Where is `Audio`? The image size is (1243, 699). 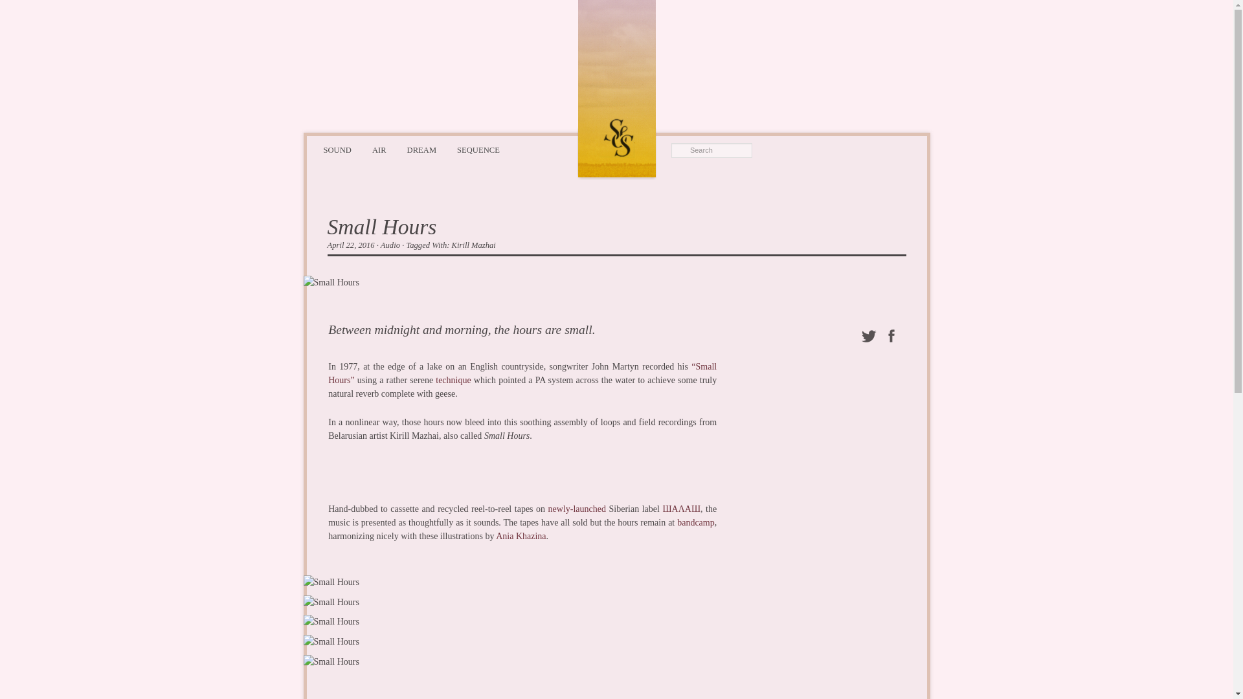
Audio is located at coordinates (390, 245).